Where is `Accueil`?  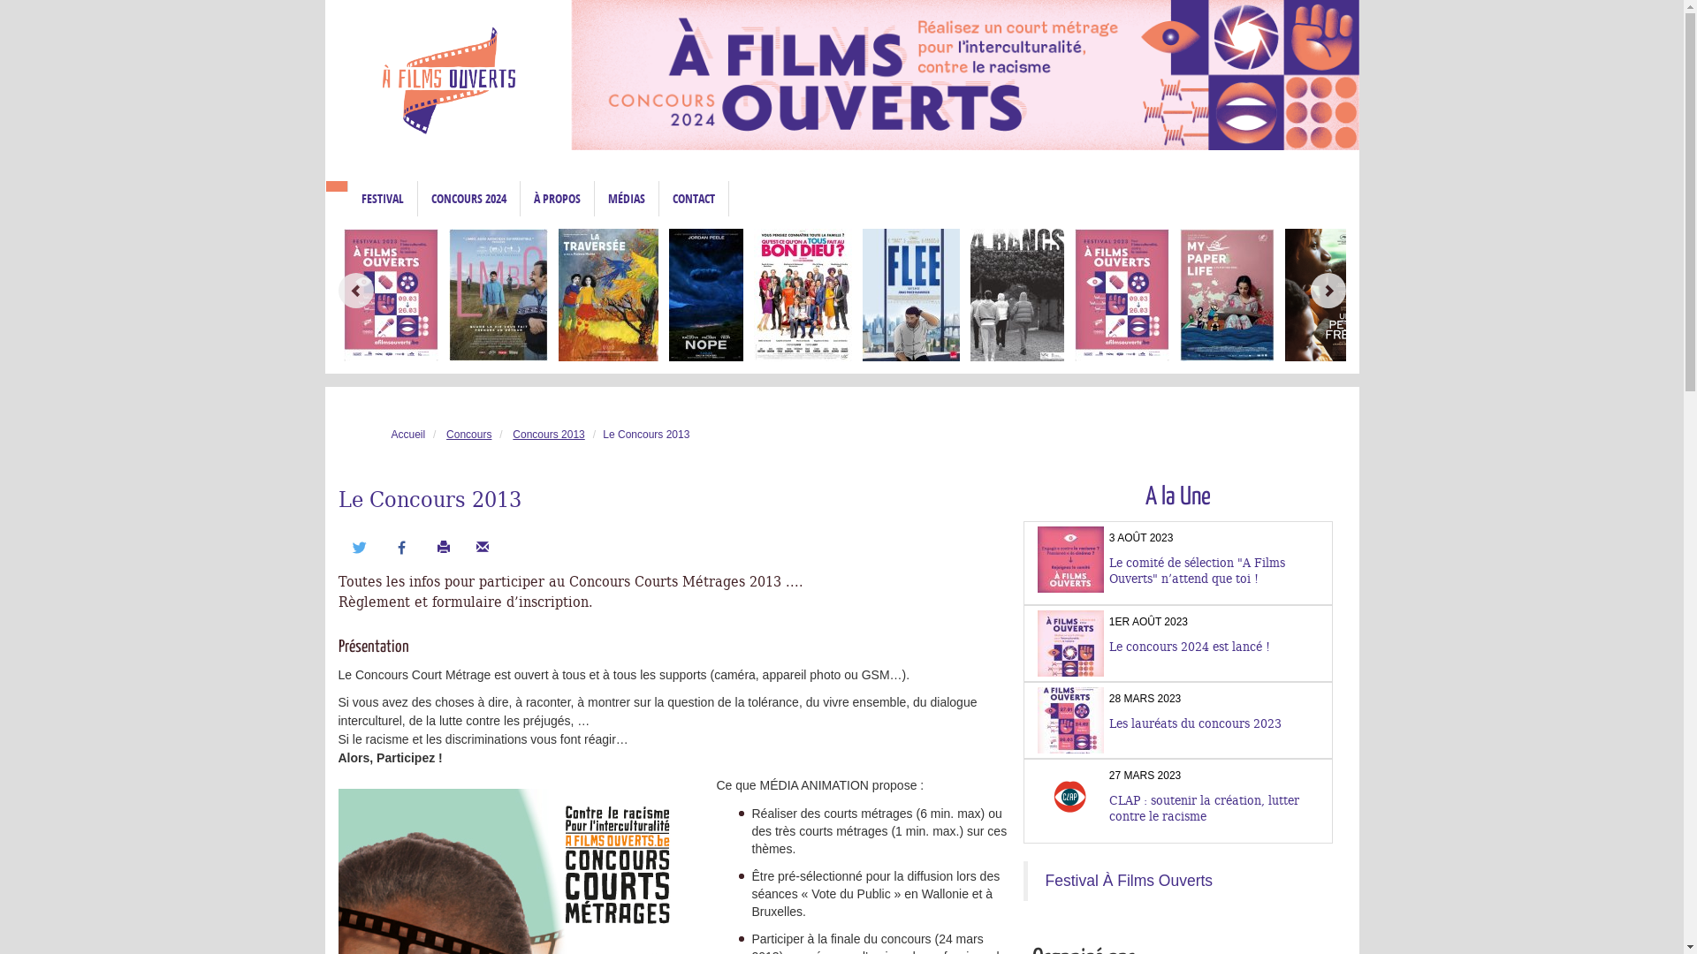
Accueil is located at coordinates (408, 435).